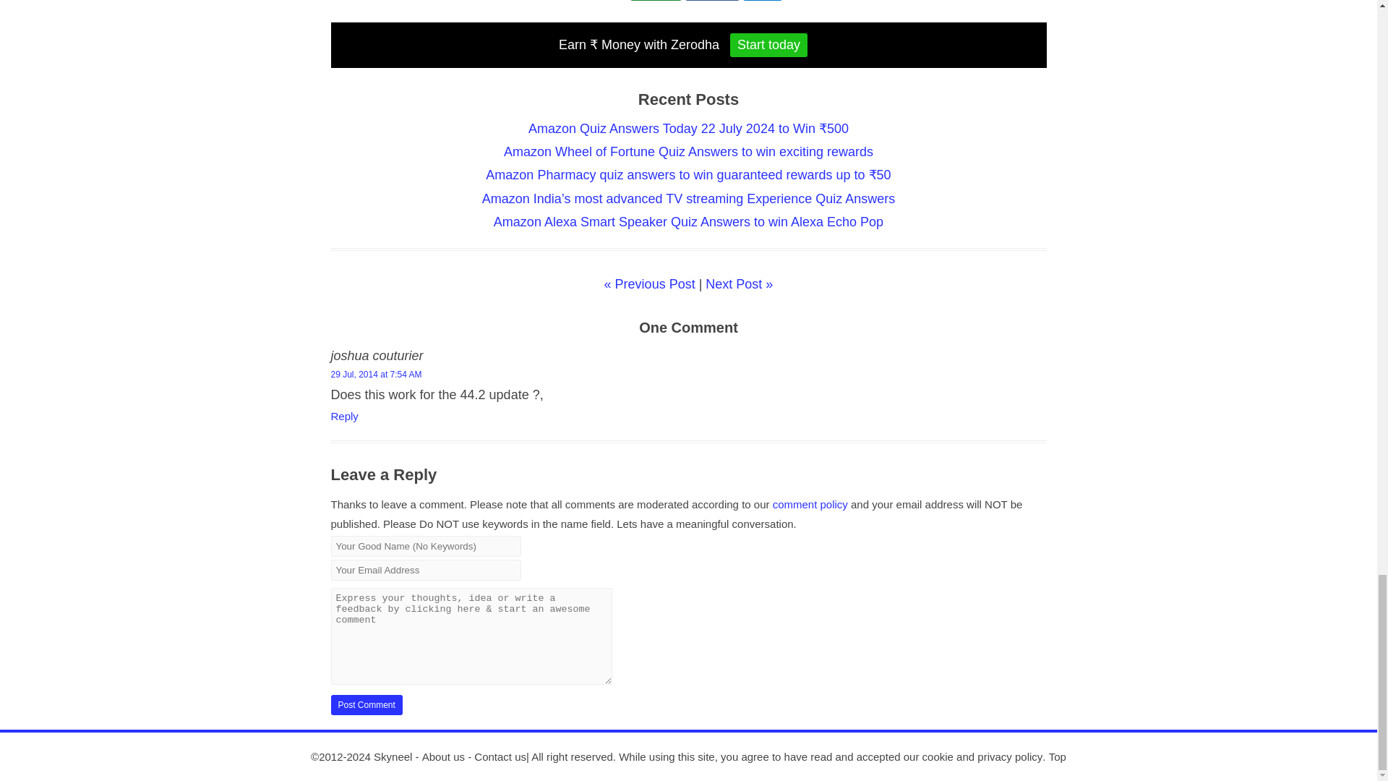  I want to click on 29 Jul, 2014 at 7:54 AM, so click(376, 374).